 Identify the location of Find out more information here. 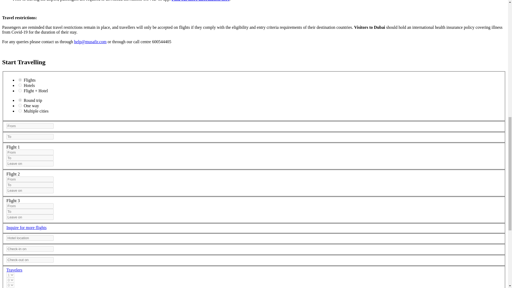
(201, 1).